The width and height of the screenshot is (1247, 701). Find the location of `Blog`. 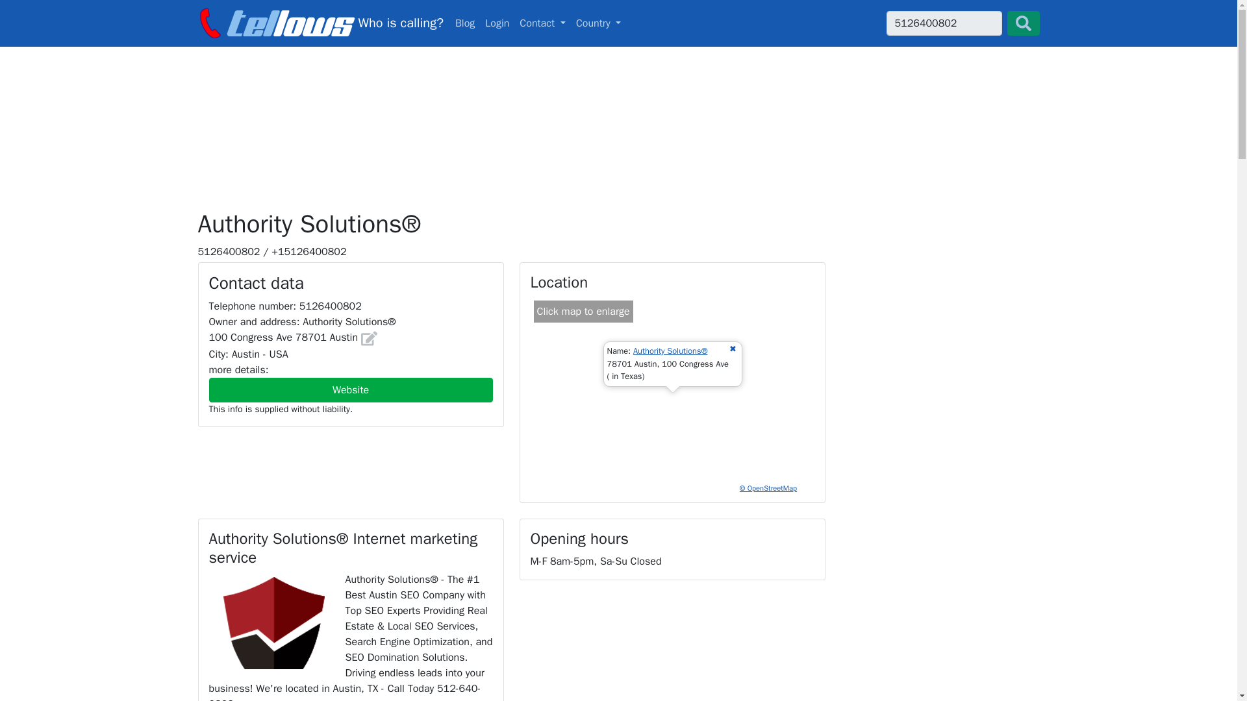

Blog is located at coordinates (465, 23).